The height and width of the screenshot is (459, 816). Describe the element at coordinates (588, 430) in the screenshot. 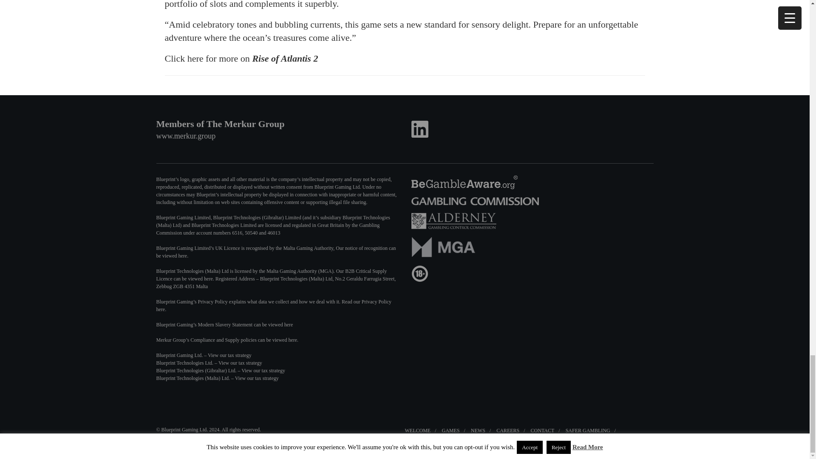

I see `SAFER GAMBLING` at that location.